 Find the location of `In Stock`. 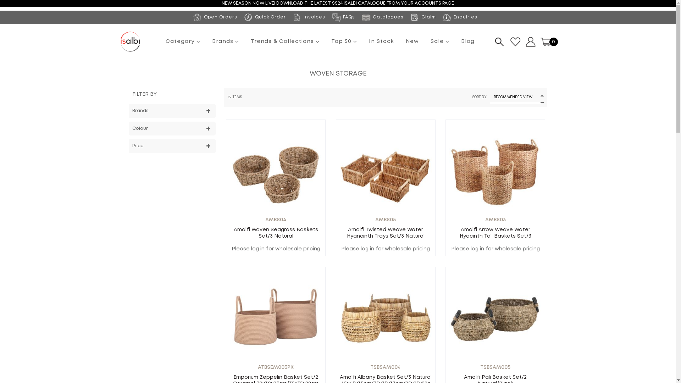

In Stock is located at coordinates (381, 42).